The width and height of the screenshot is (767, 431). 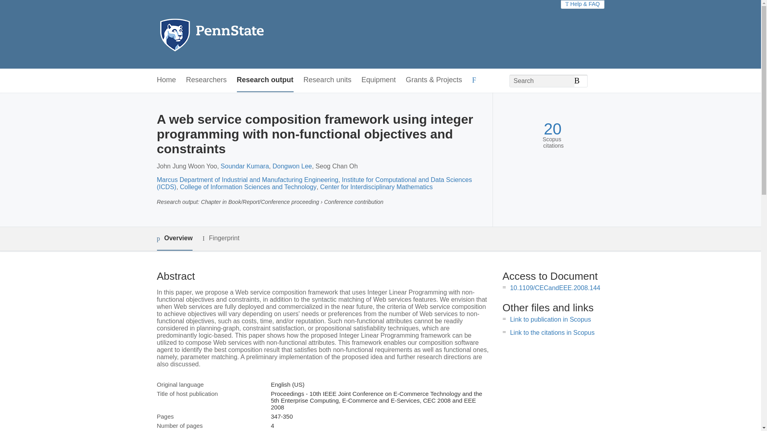 I want to click on College of Information Sciences and Technology, so click(x=248, y=187).